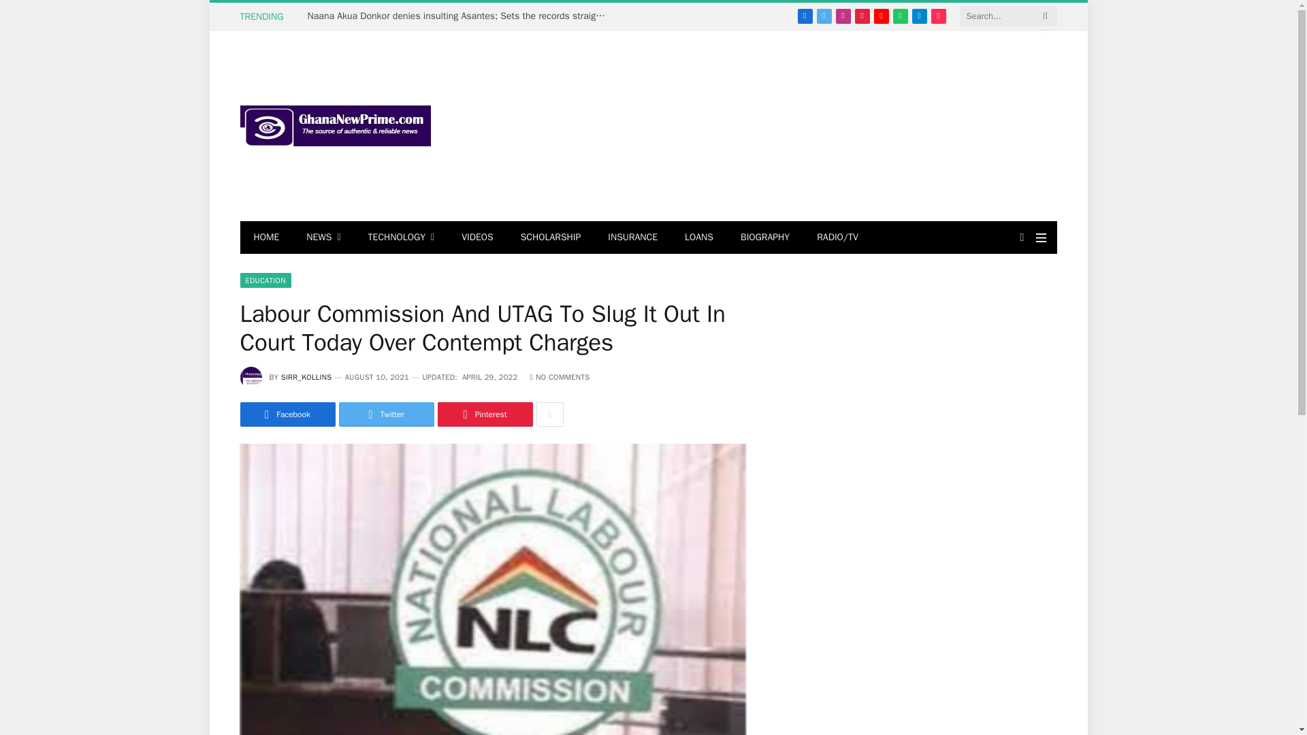 The image size is (1307, 735). I want to click on NEWS, so click(323, 237).